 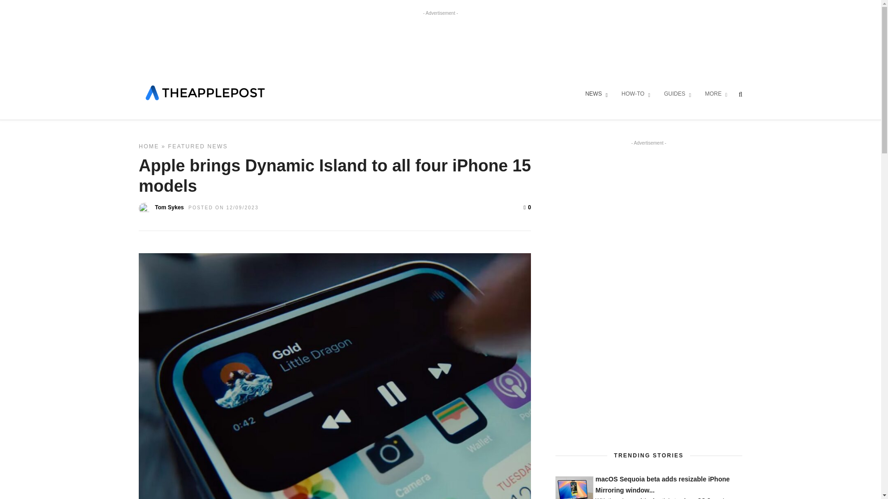 I want to click on GUIDES, so click(x=677, y=94).